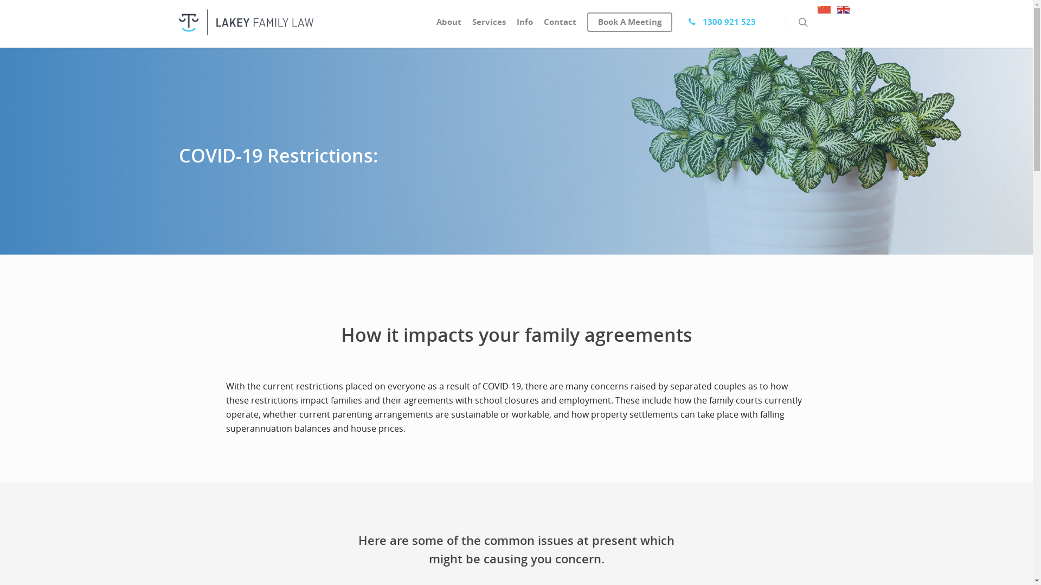  What do you see at coordinates (844, 9) in the screenshot?
I see `English` at bounding box center [844, 9].